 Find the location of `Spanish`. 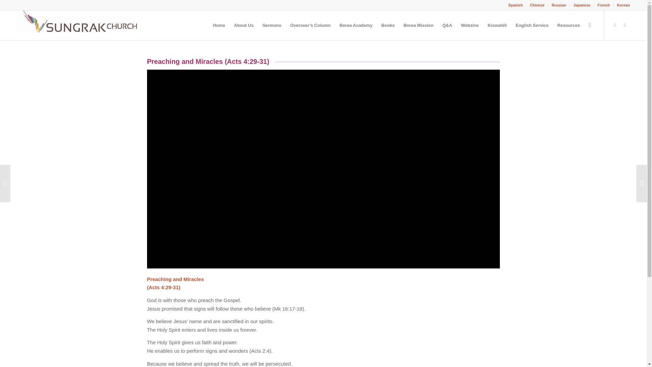

Spanish is located at coordinates (515, 5).